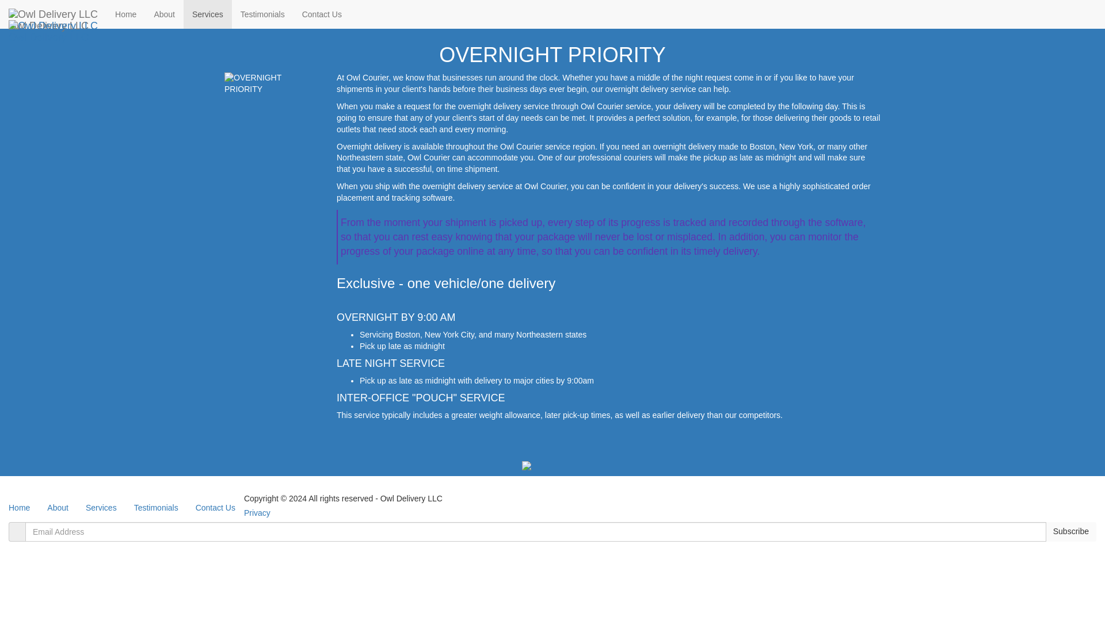 The image size is (1105, 621). What do you see at coordinates (156, 507) in the screenshot?
I see `Testimonials` at bounding box center [156, 507].